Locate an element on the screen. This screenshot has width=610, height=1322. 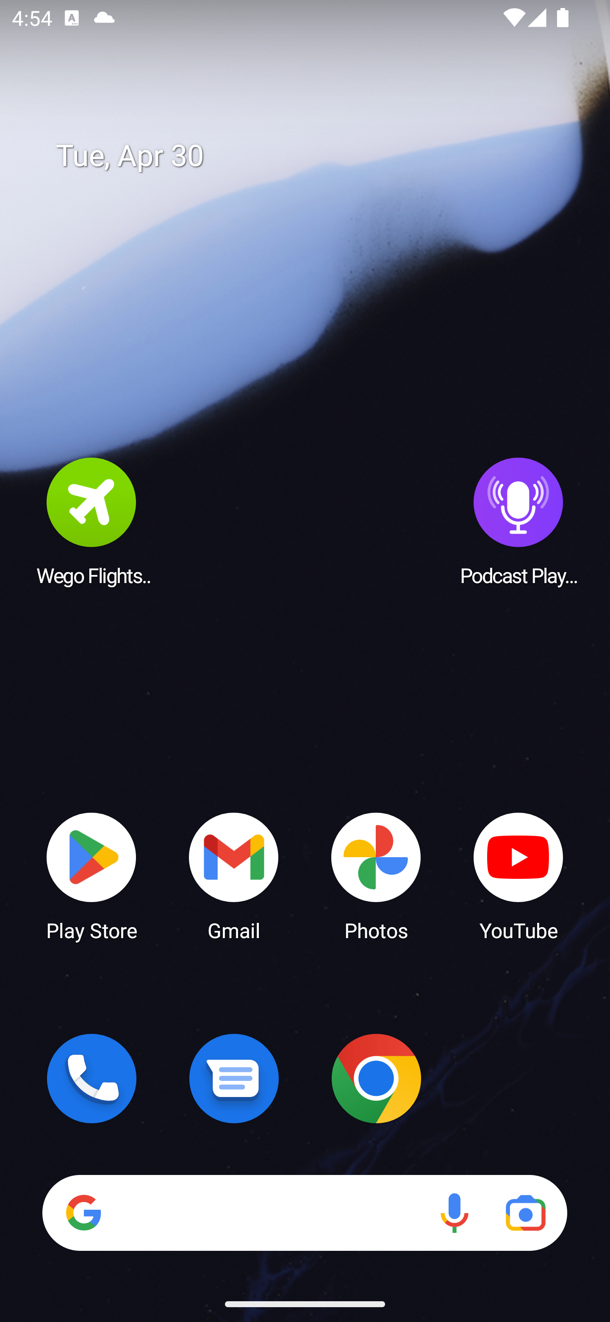
Play Store is located at coordinates (91, 875).